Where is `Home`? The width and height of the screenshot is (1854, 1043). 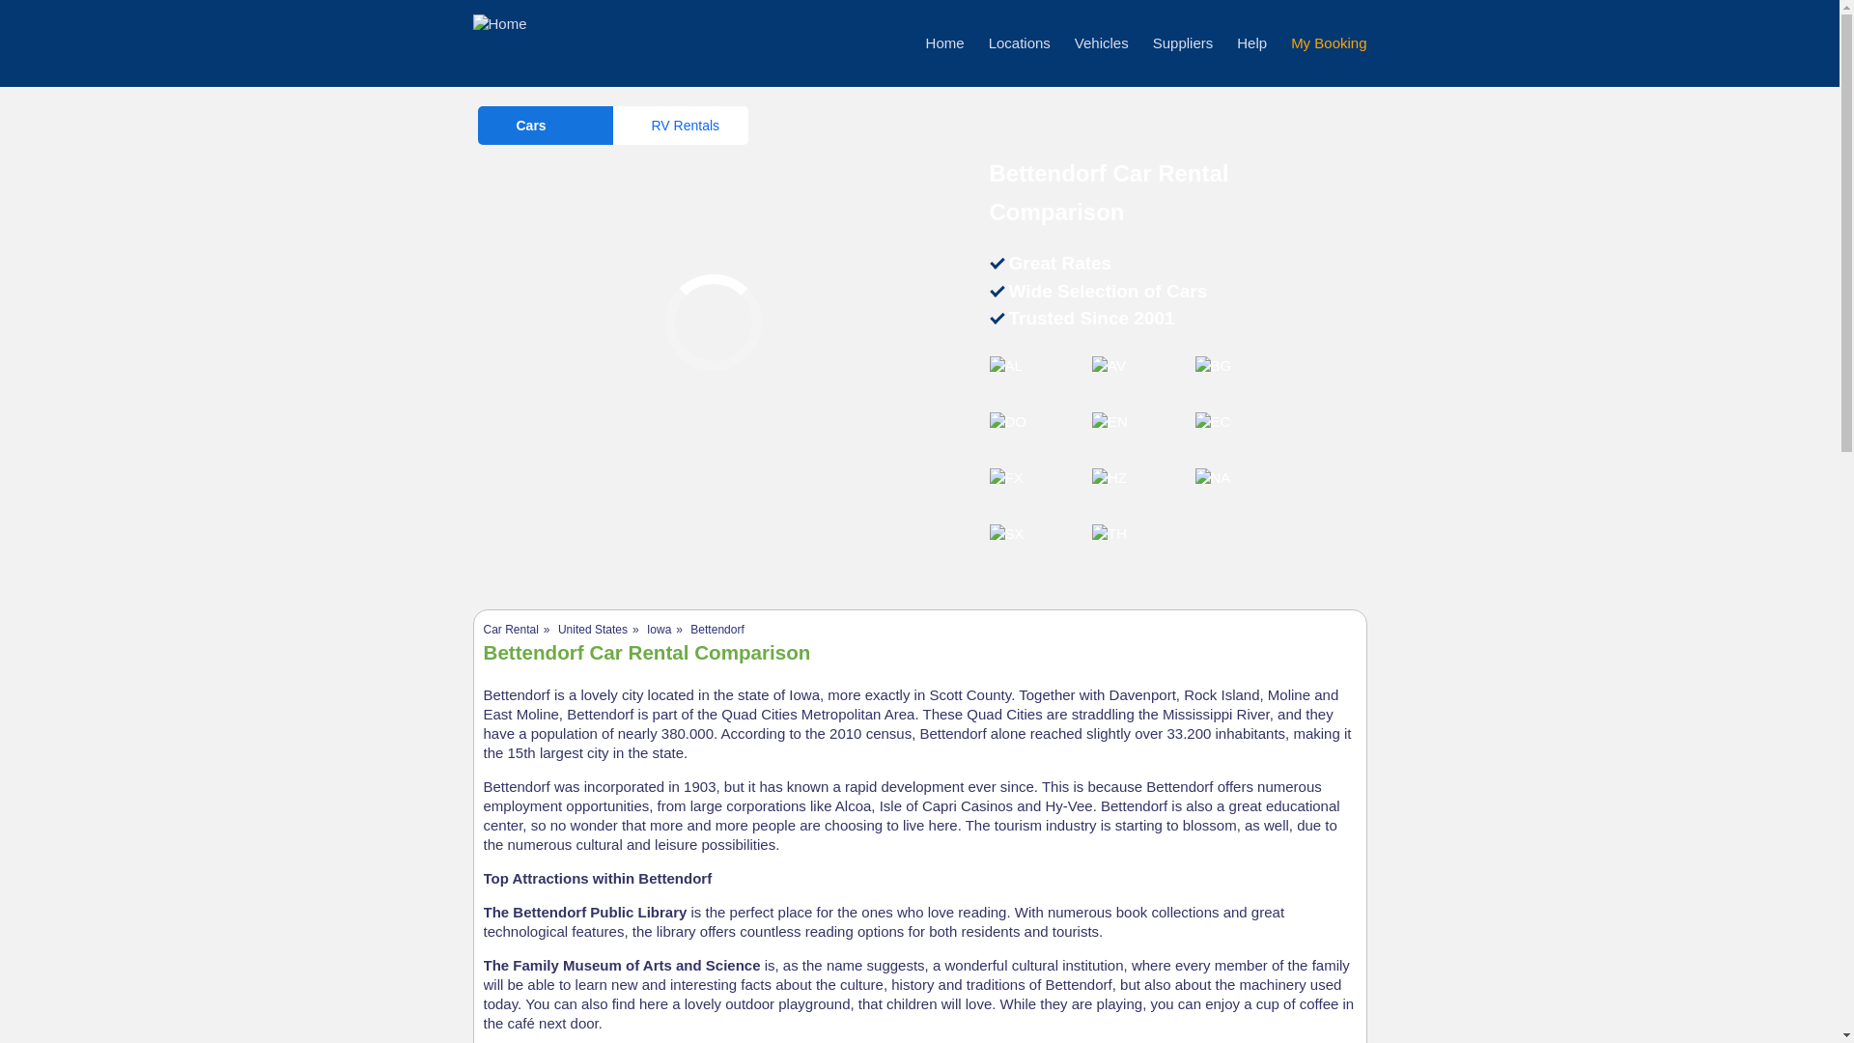 Home is located at coordinates (944, 42).